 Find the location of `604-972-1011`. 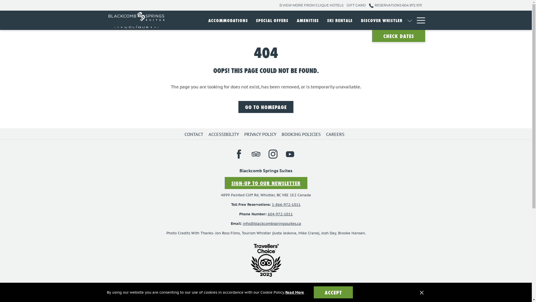

604-972-1011 is located at coordinates (280, 214).